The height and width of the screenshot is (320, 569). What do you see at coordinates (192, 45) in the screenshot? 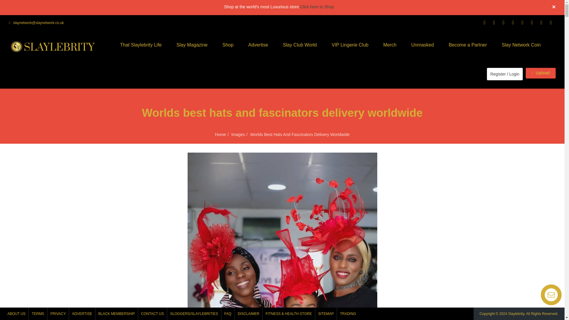
I see `Slay Magazine` at bounding box center [192, 45].